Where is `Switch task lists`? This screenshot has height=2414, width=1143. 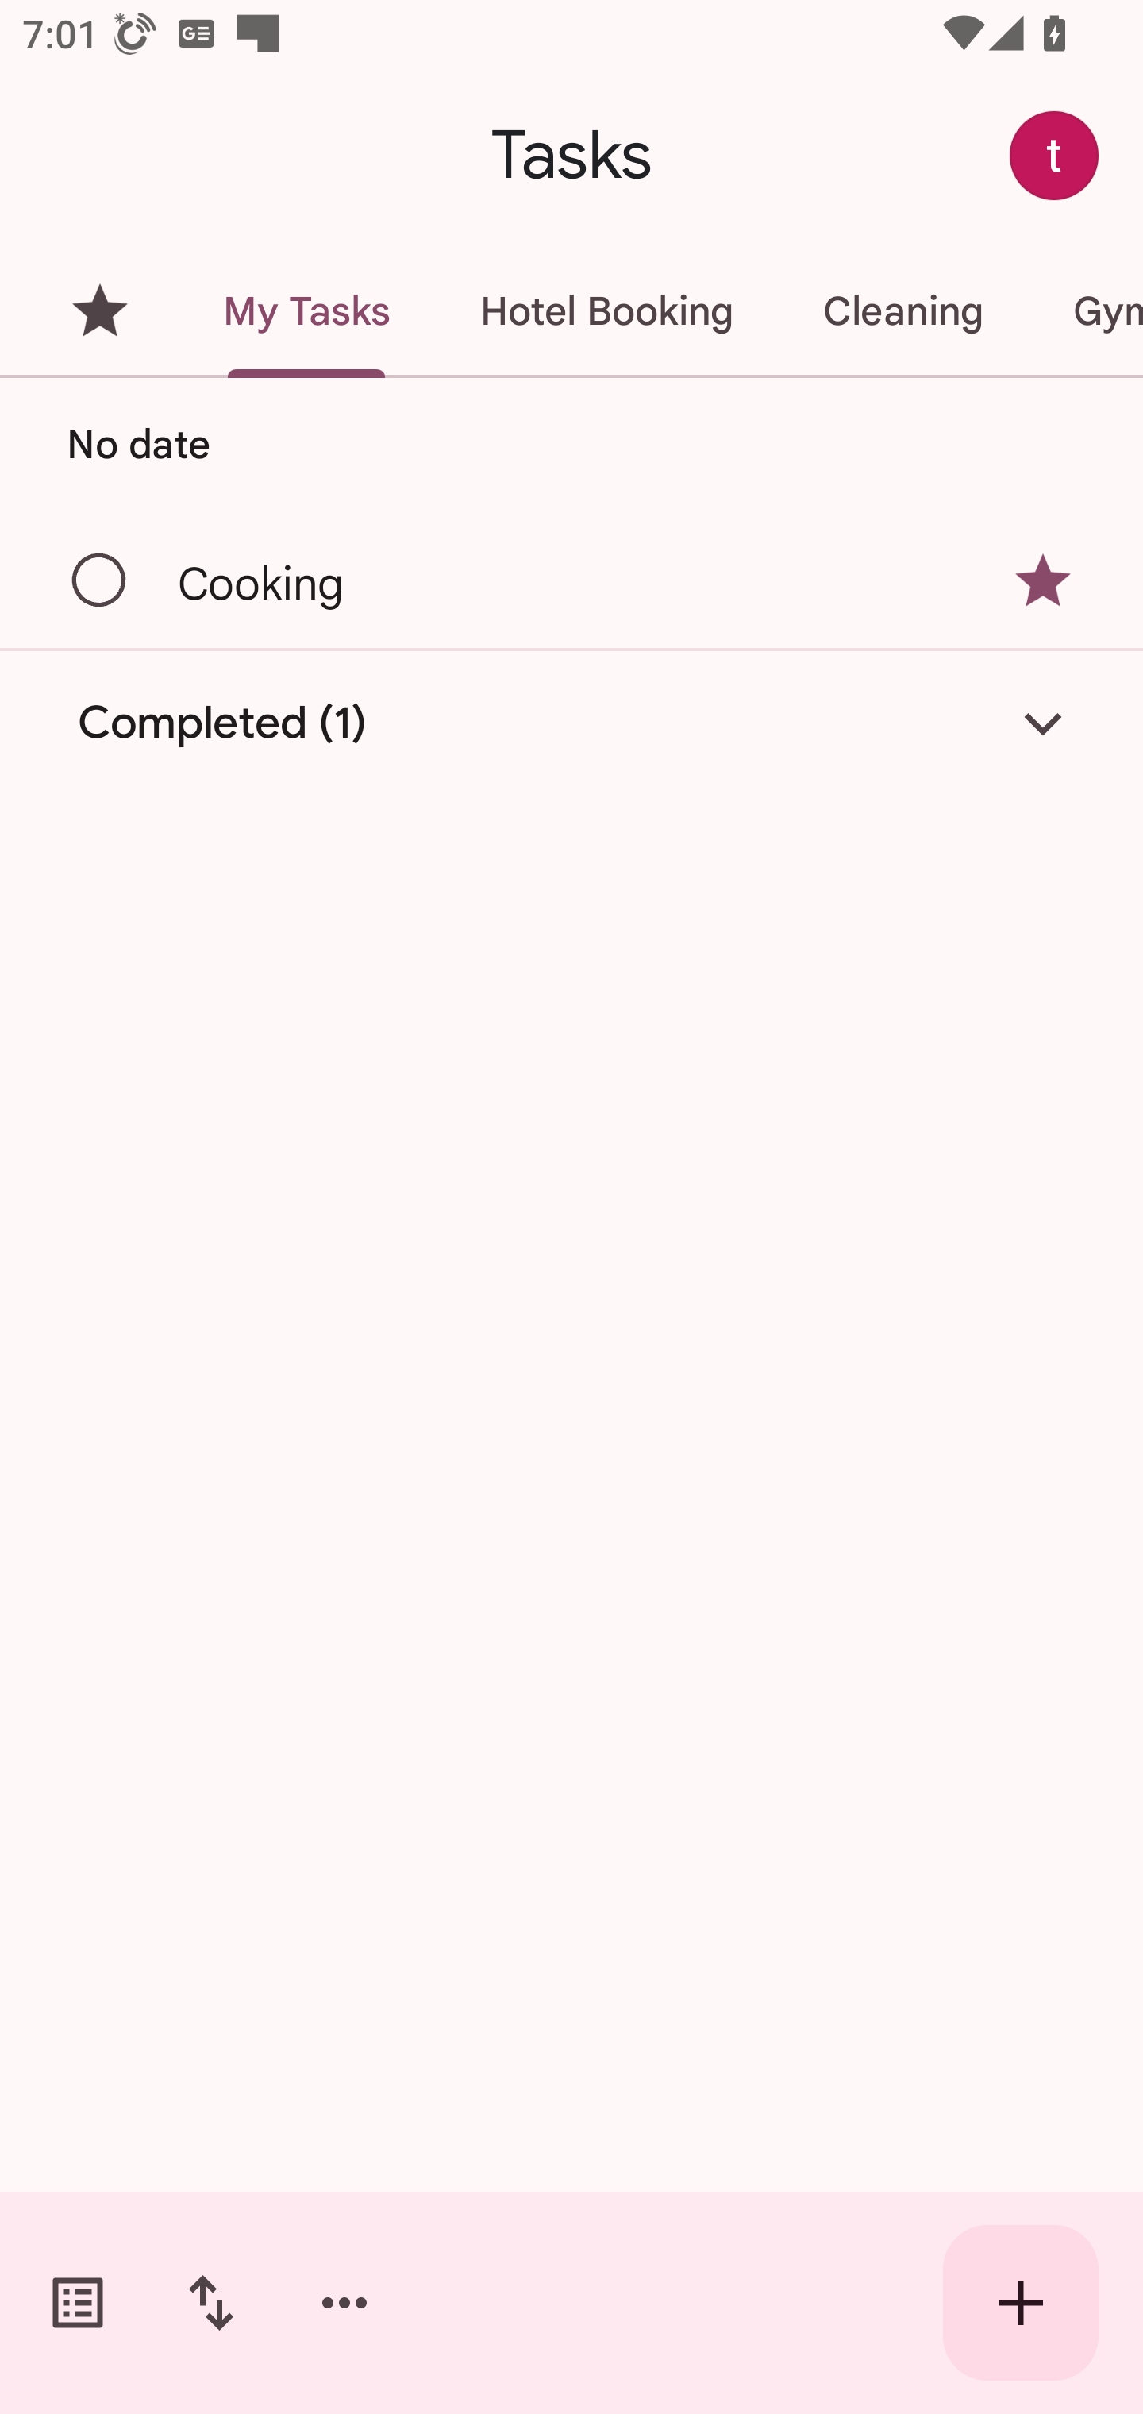
Switch task lists is located at coordinates (78, 2303).